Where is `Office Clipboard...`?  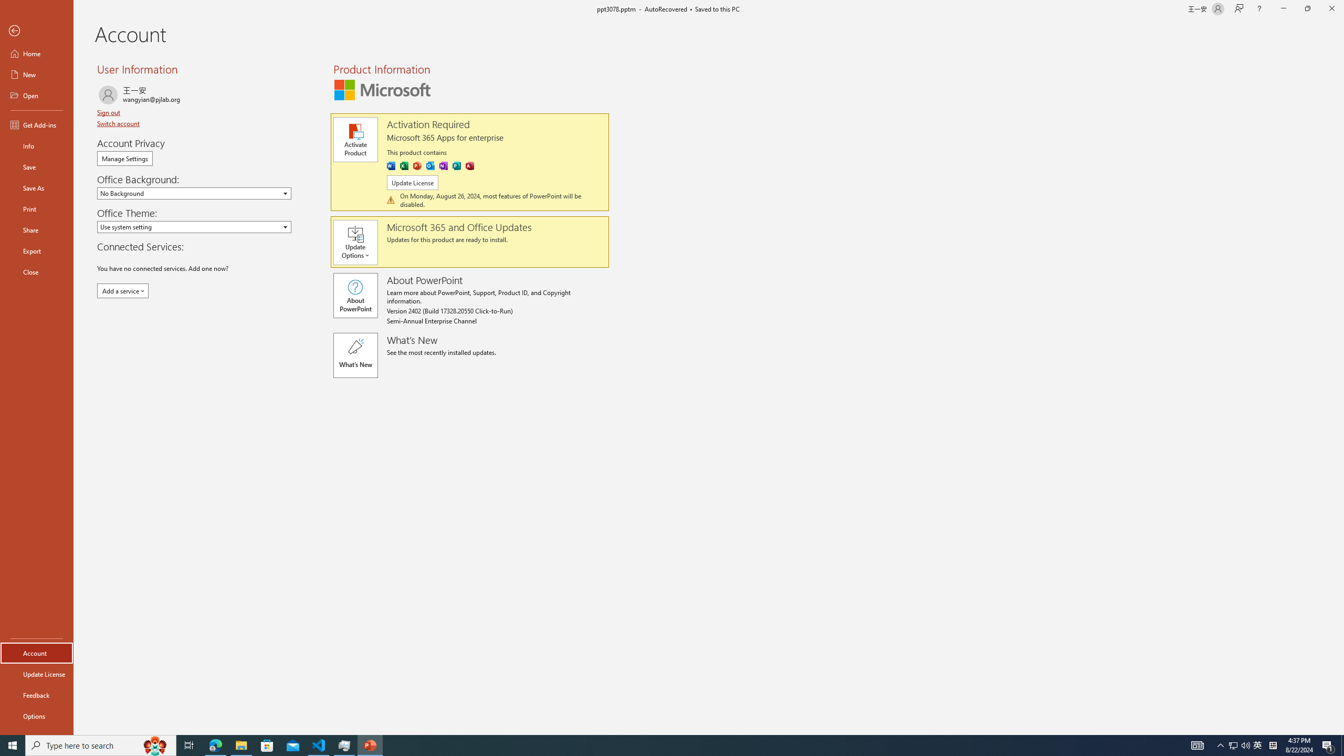
Office Clipboard... is located at coordinates (68, 119).